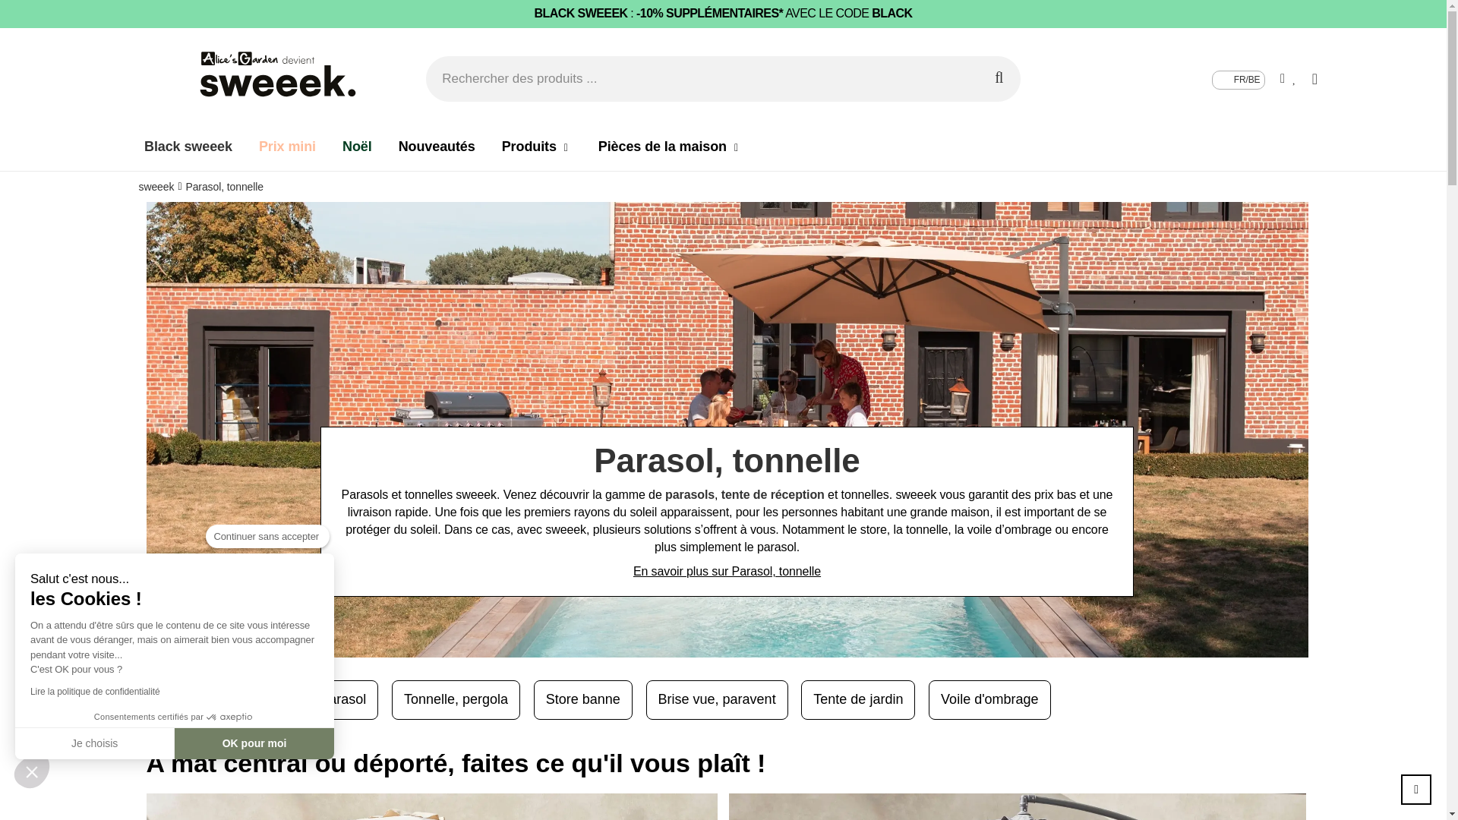  Describe the element at coordinates (690, 495) in the screenshot. I see `parasols` at that location.